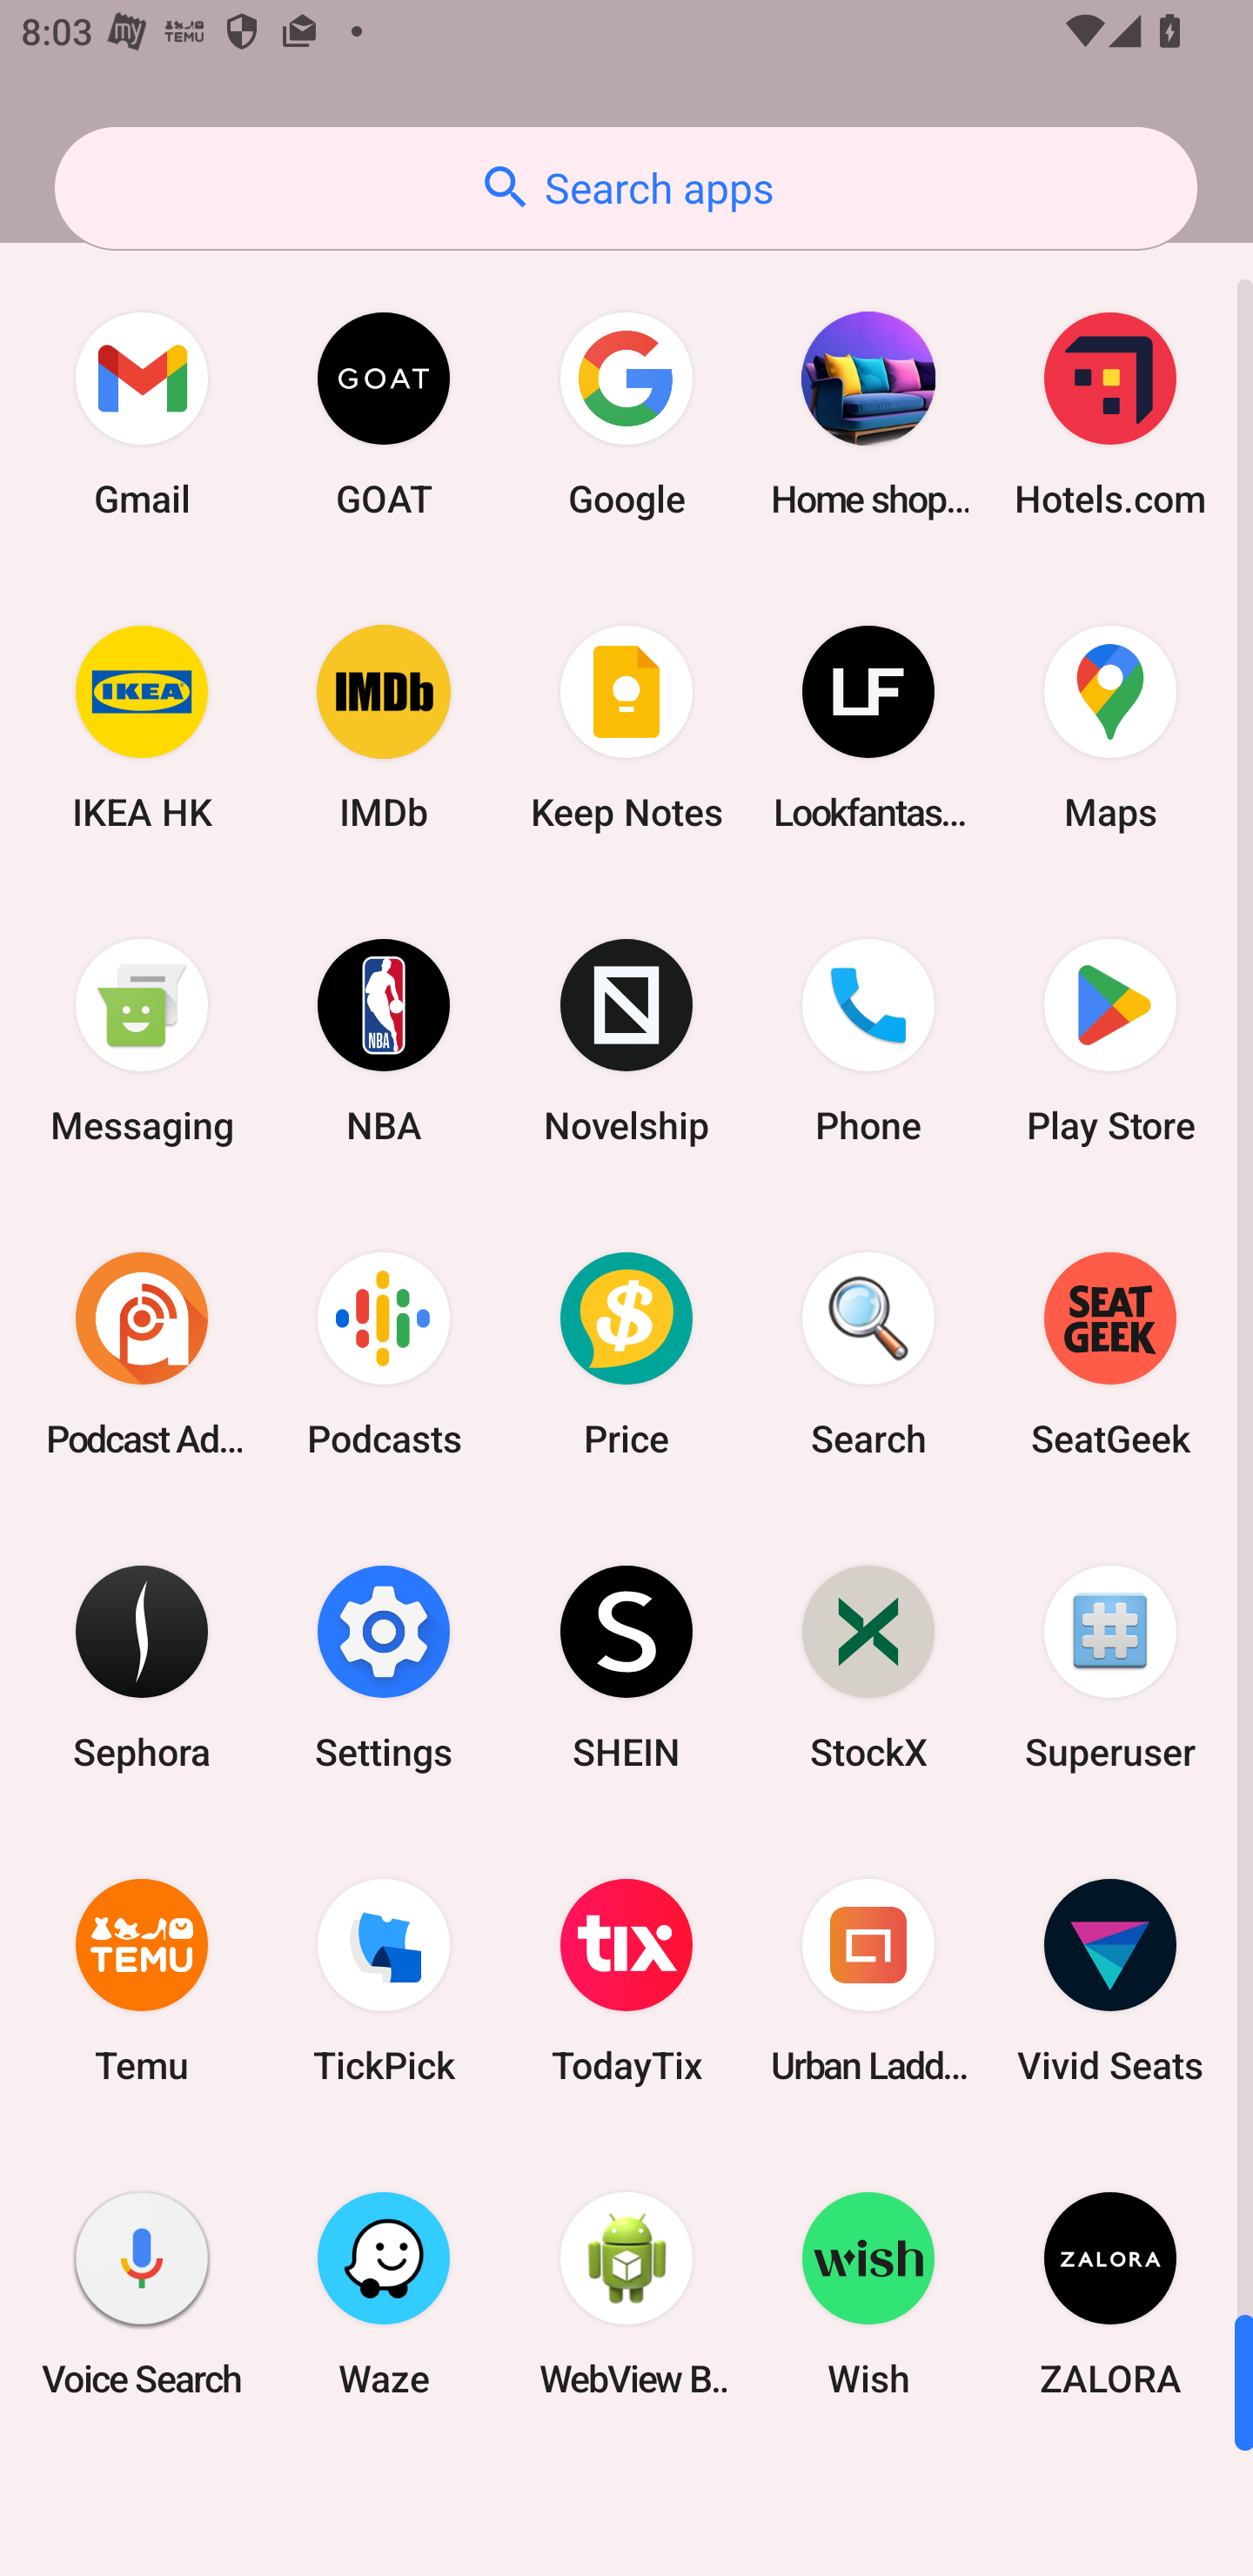  I want to click on StockX, so click(868, 1666).